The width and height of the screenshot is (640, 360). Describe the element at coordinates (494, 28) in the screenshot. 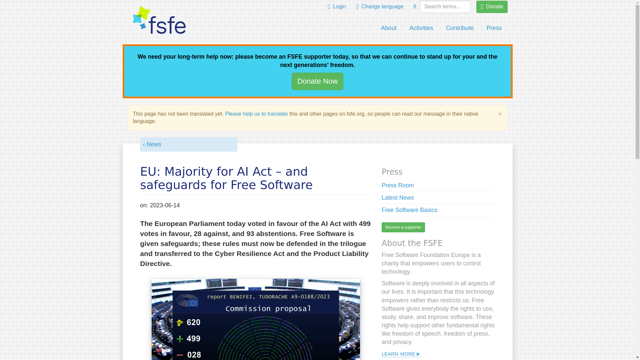

I see `Press` at that location.